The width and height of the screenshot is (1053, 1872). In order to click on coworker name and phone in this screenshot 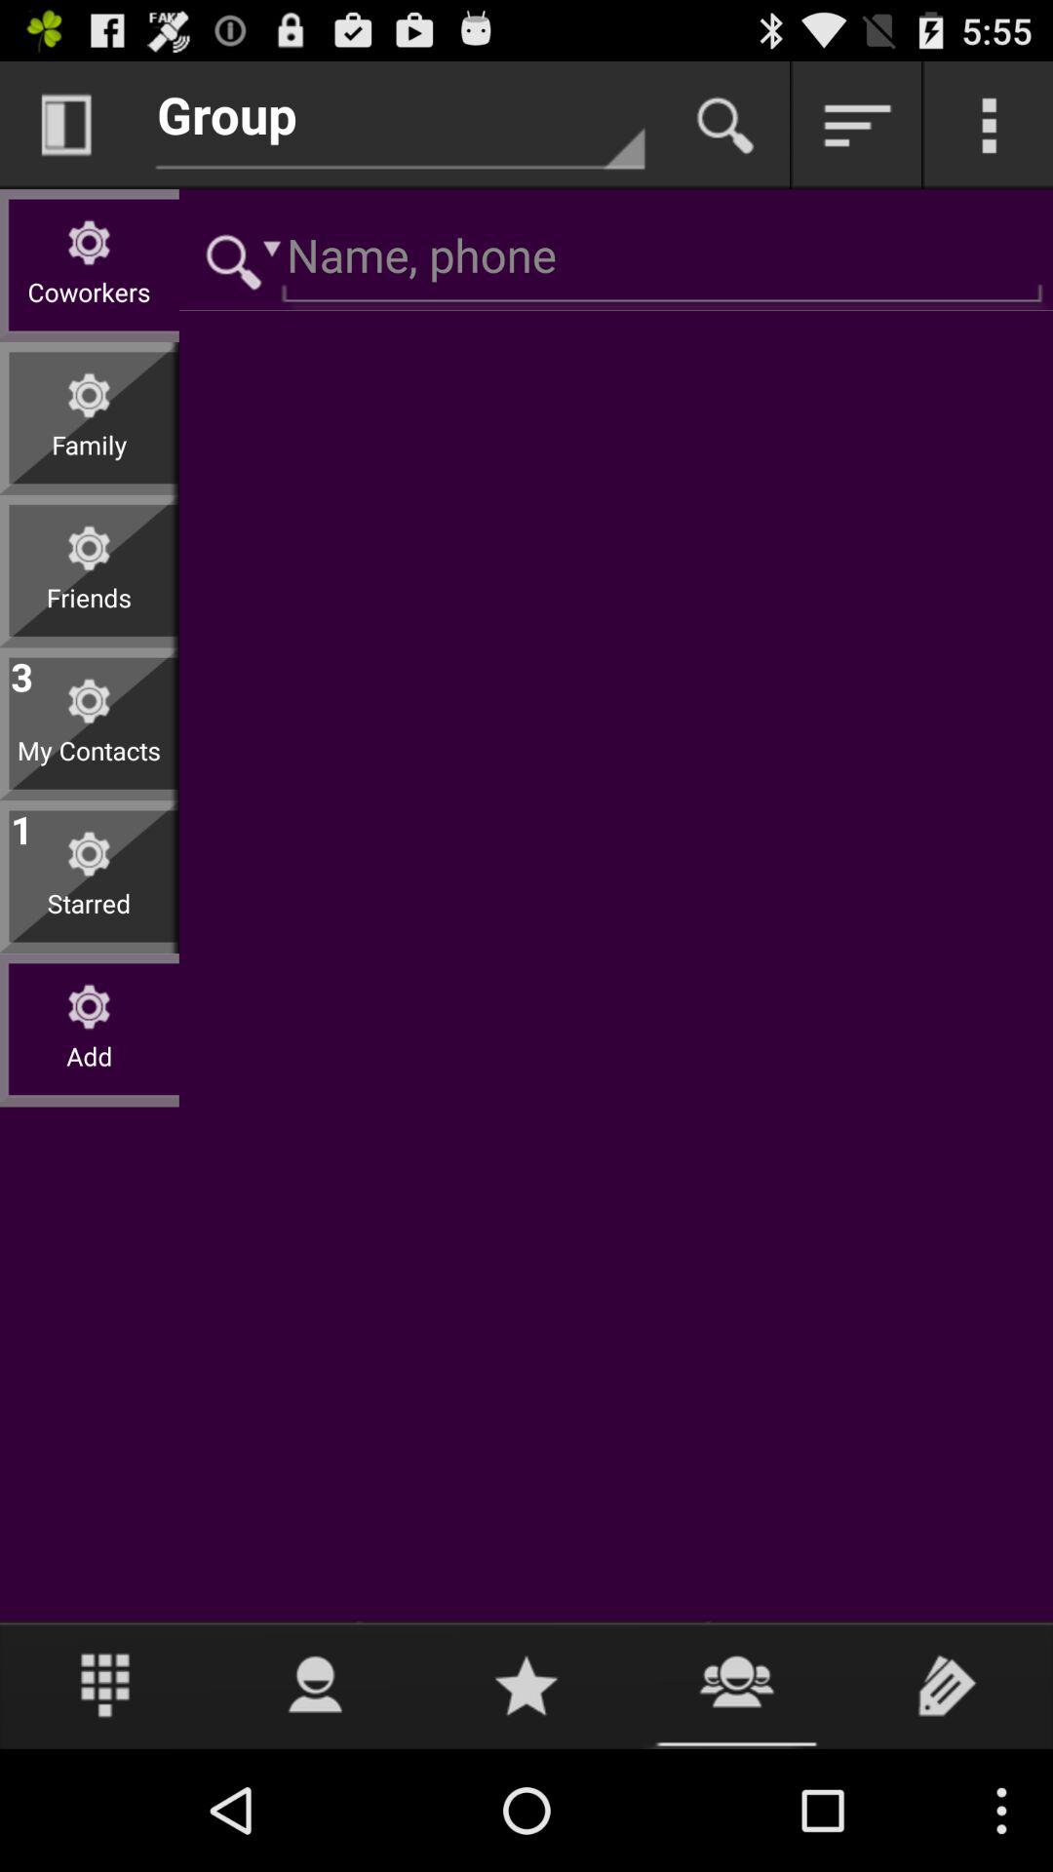, I will do `click(616, 259)`.